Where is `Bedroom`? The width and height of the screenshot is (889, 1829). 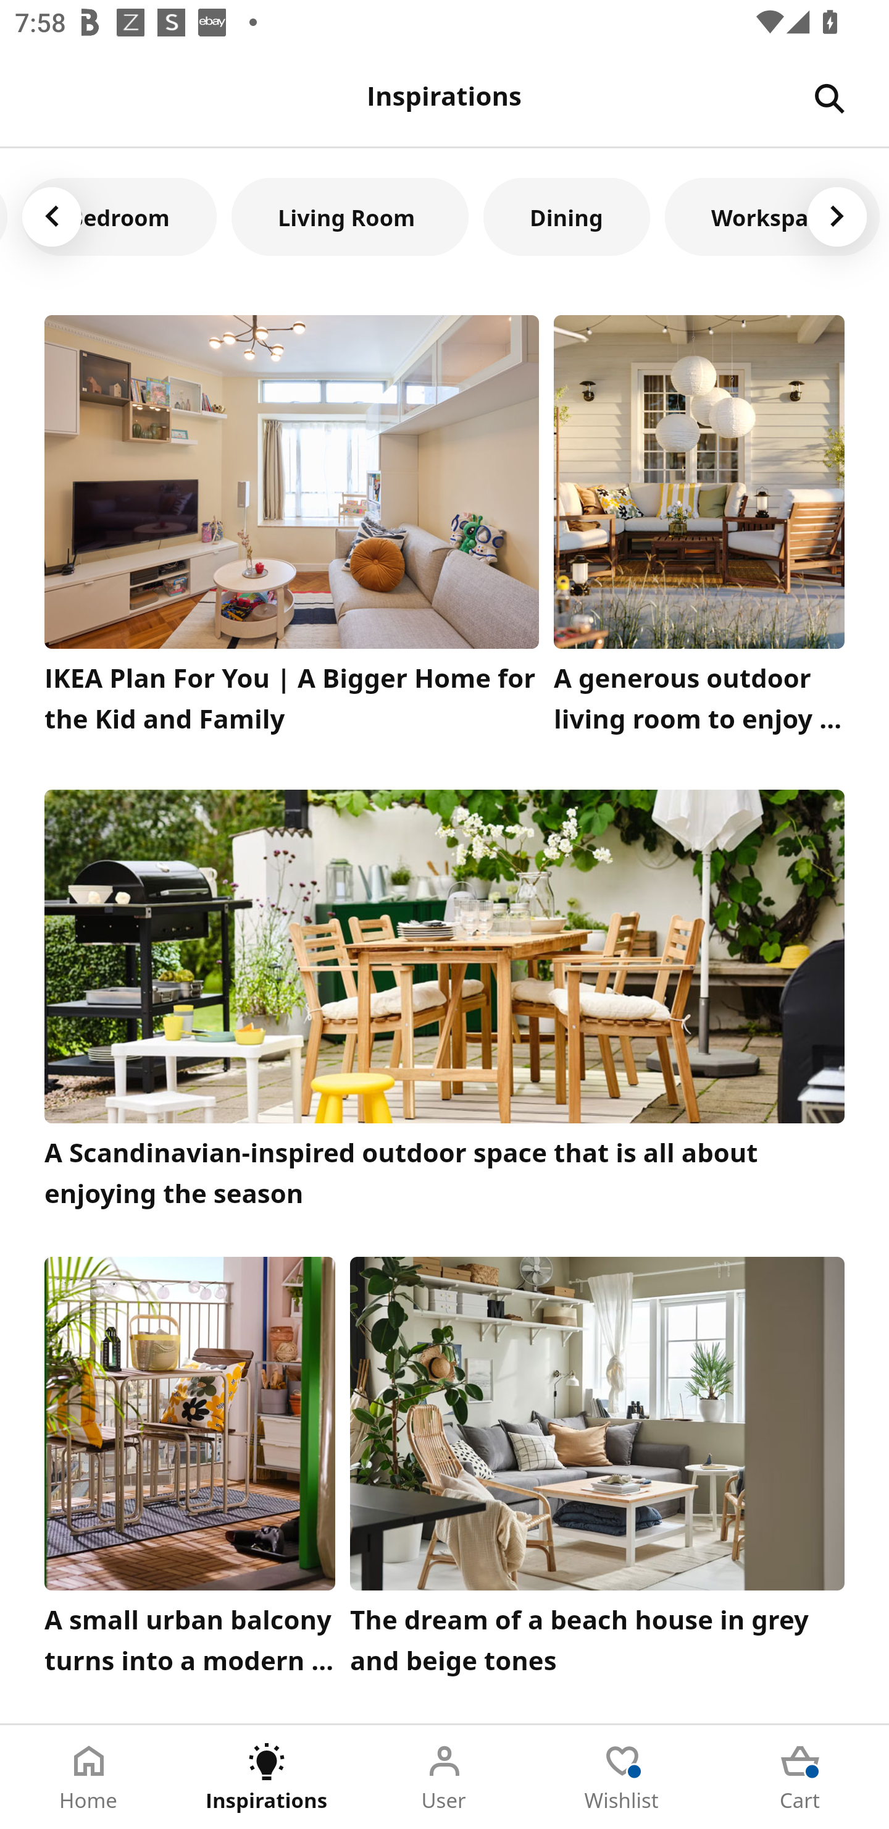
Bedroom is located at coordinates (120, 216).